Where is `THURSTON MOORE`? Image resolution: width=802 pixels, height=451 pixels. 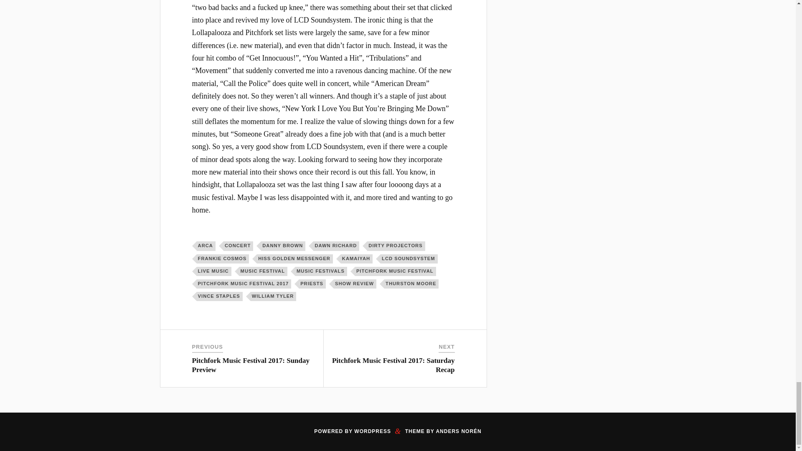 THURSTON MOORE is located at coordinates (411, 284).